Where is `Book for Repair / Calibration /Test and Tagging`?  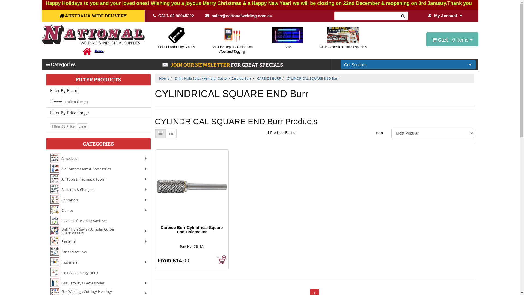
Book for Repair / Calibration /Test and Tagging is located at coordinates (232, 49).